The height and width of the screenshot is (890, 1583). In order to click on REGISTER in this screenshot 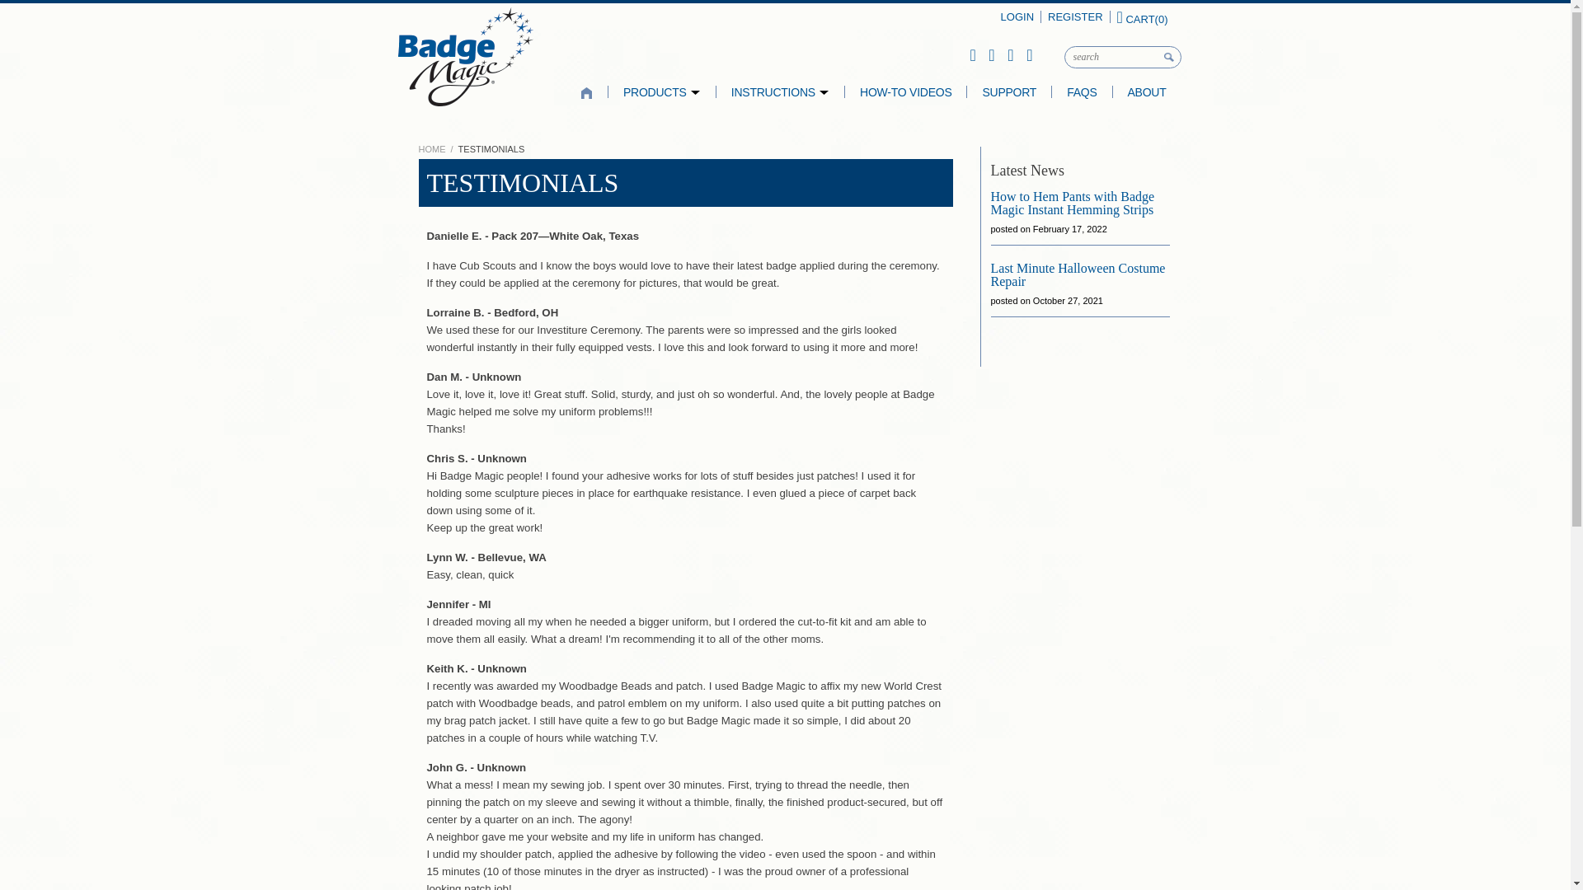, I will do `click(1075, 16)`.